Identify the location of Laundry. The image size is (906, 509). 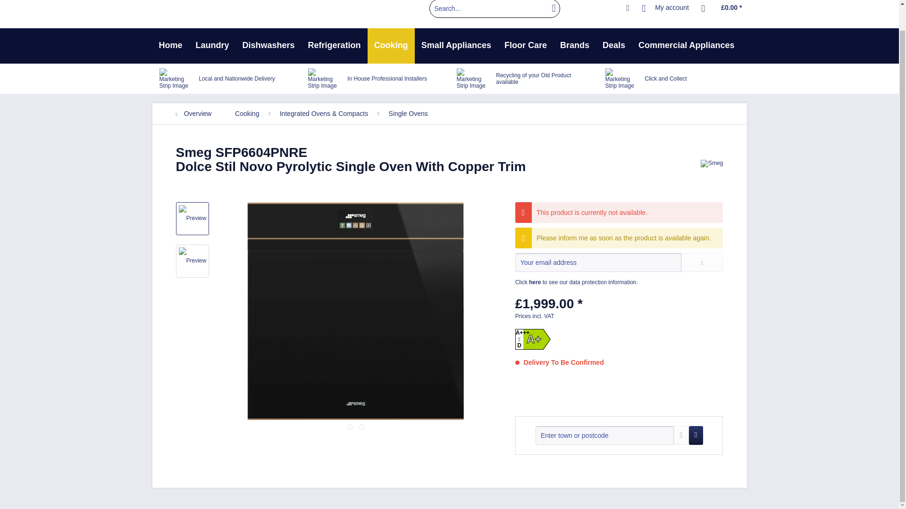
(212, 46).